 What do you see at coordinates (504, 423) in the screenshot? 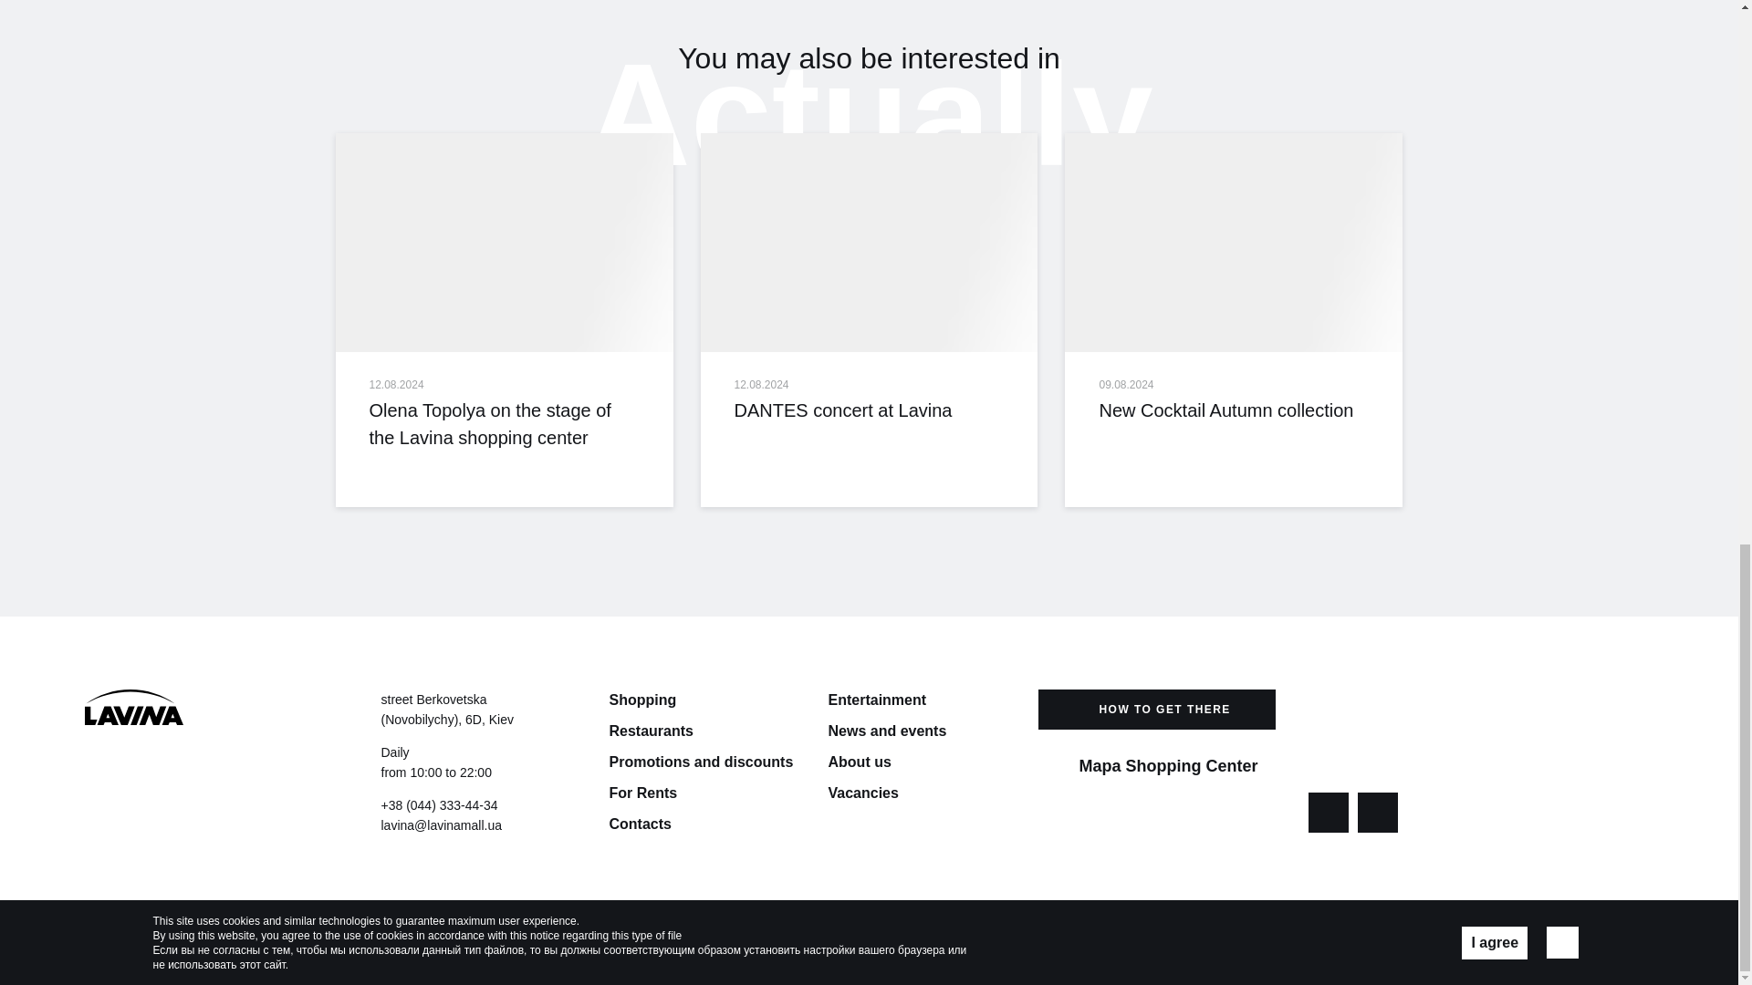
I see `Olena Topolya on the stage of the Lavina shopping center` at bounding box center [504, 423].